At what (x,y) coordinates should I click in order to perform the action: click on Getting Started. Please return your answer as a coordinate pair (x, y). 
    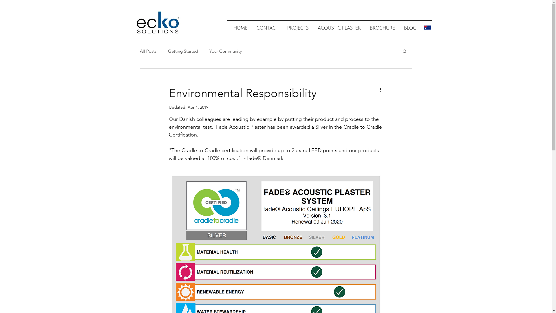
    Looking at the image, I should click on (183, 51).